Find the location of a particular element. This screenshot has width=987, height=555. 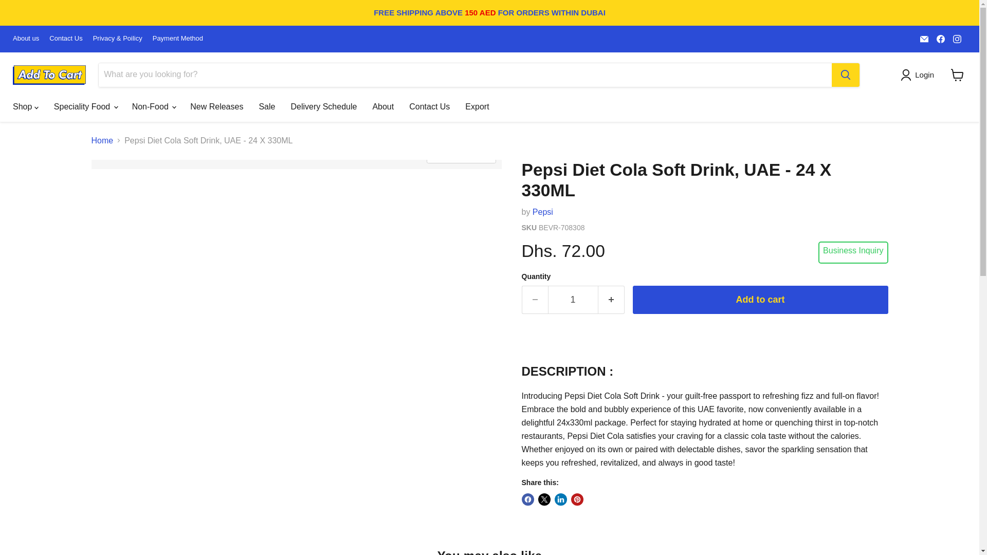

Facebook is located at coordinates (941, 39).